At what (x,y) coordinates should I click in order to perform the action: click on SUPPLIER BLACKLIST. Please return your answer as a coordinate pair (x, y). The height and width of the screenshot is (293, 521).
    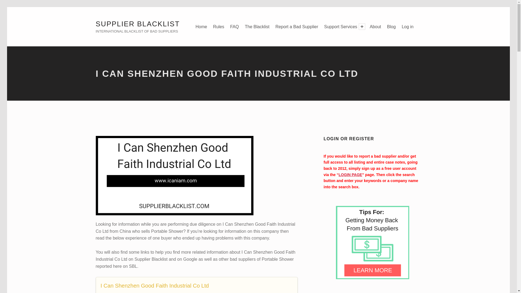
    Looking at the image, I should click on (137, 24).